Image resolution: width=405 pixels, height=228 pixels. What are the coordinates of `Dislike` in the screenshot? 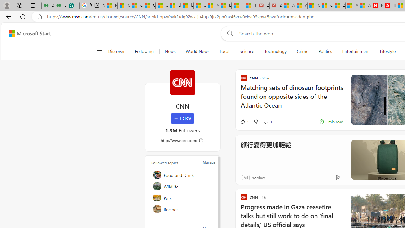 It's located at (256, 122).